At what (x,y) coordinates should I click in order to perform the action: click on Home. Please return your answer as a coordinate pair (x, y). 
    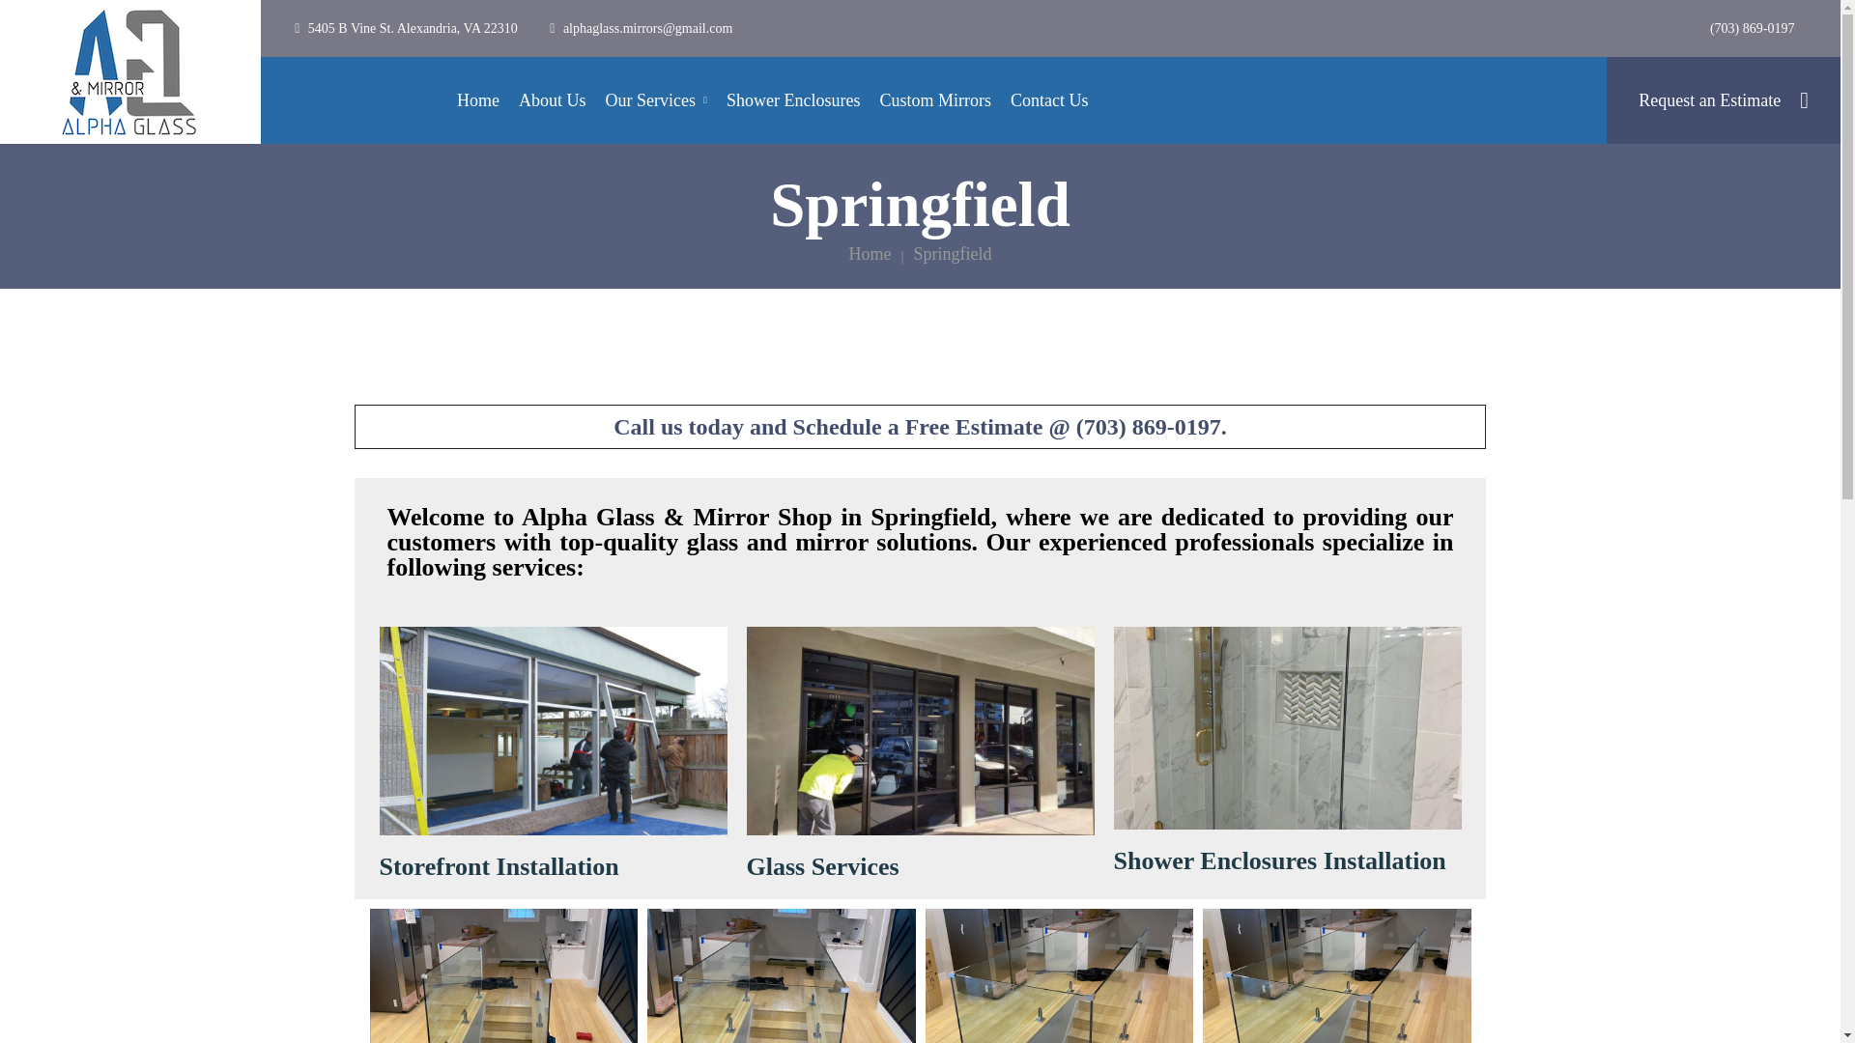
    Looking at the image, I should click on (477, 100).